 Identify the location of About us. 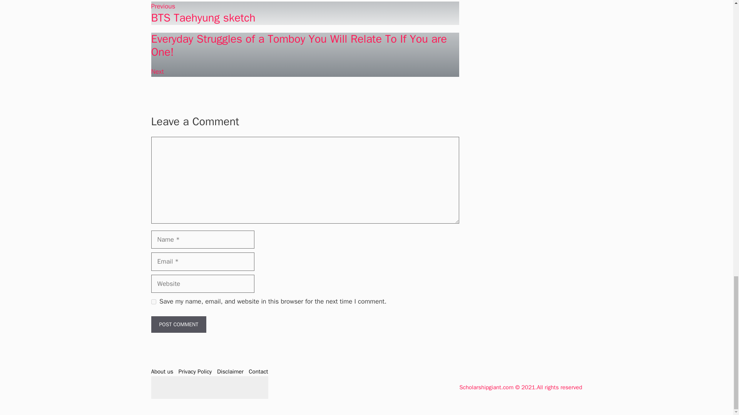
(196, 371).